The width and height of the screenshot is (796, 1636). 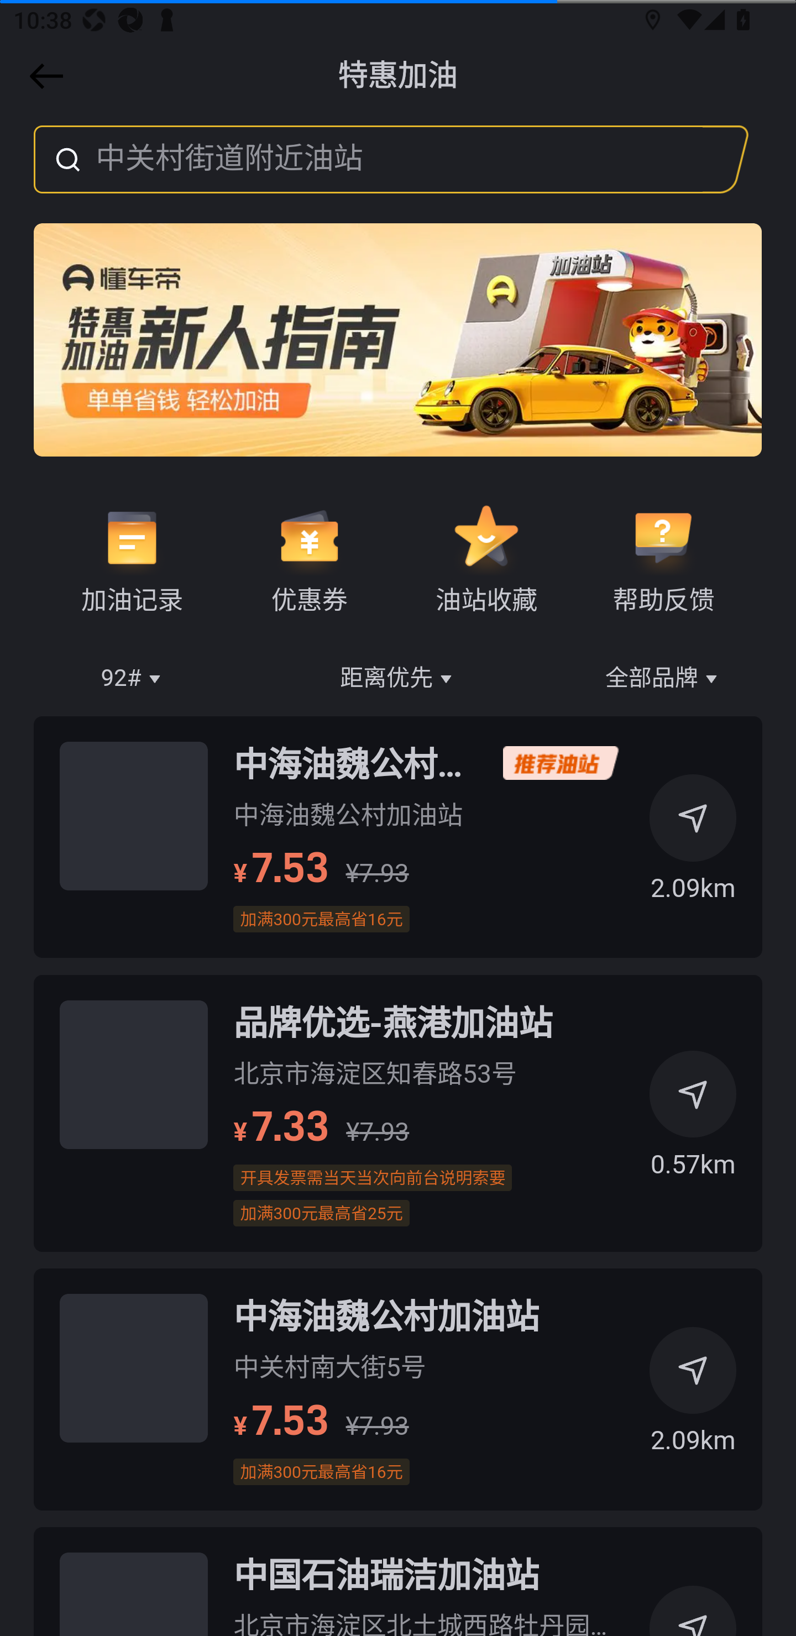 I want to click on 帮助反馈, so click(x=663, y=559).